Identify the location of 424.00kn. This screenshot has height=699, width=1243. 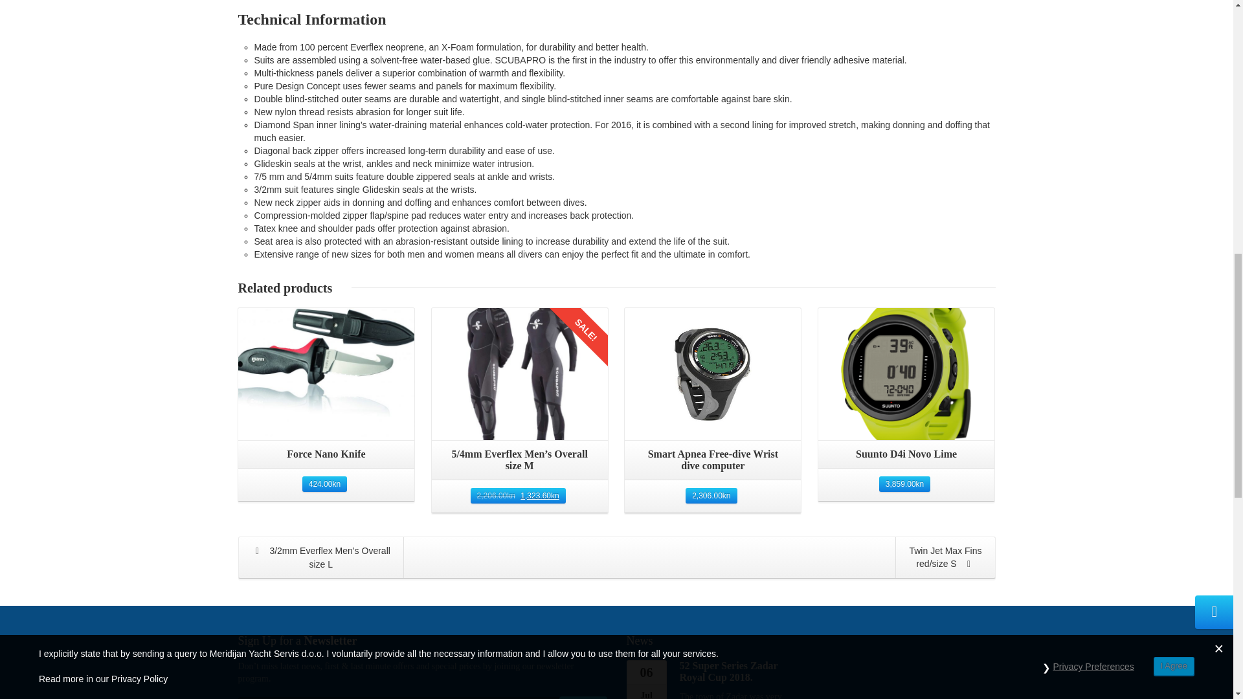
(324, 484).